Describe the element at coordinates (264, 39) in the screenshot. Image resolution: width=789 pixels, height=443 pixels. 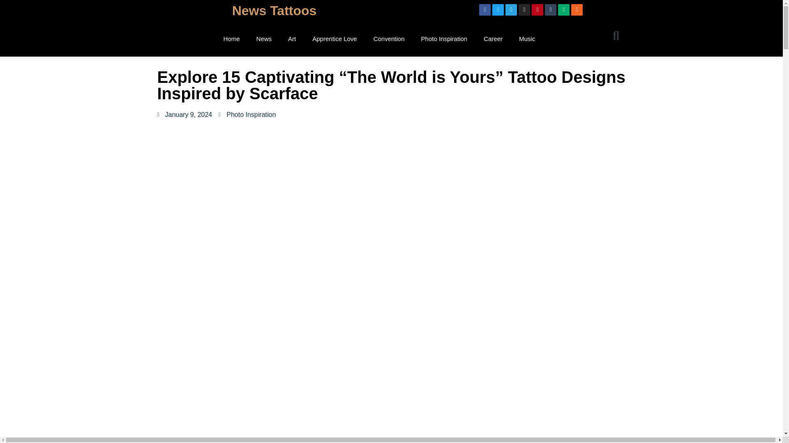
I see `News` at that location.